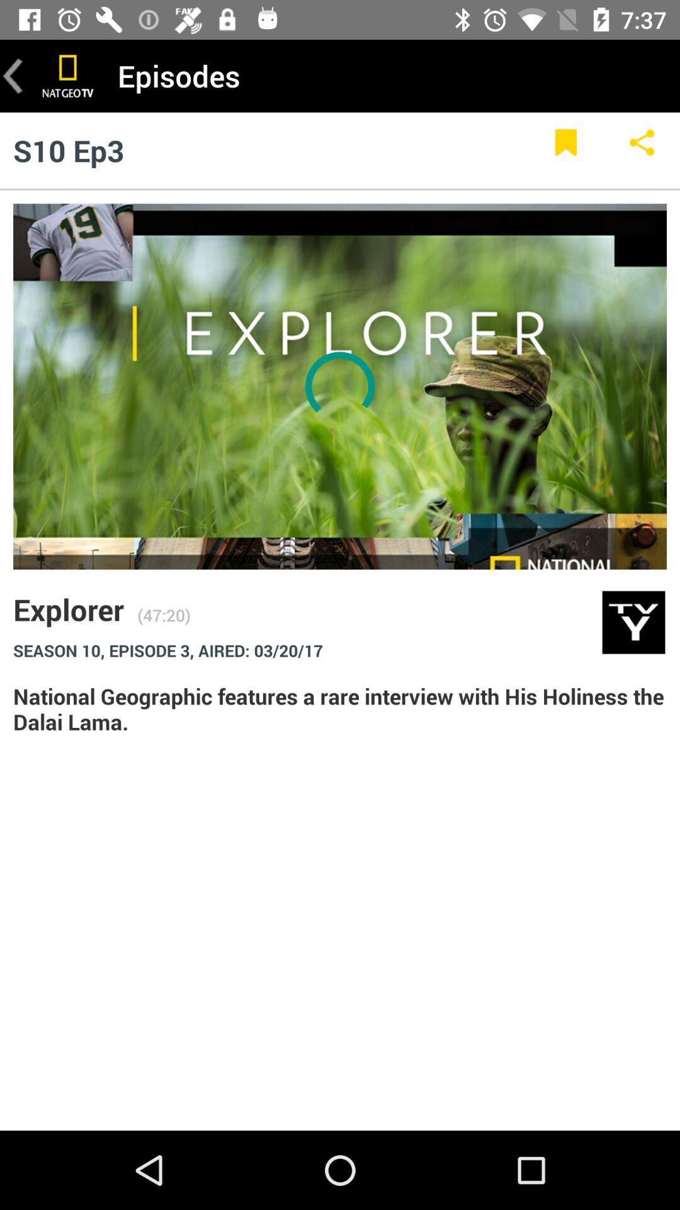 This screenshot has width=680, height=1210. What do you see at coordinates (68, 76) in the screenshot?
I see `view national geographic channel` at bounding box center [68, 76].